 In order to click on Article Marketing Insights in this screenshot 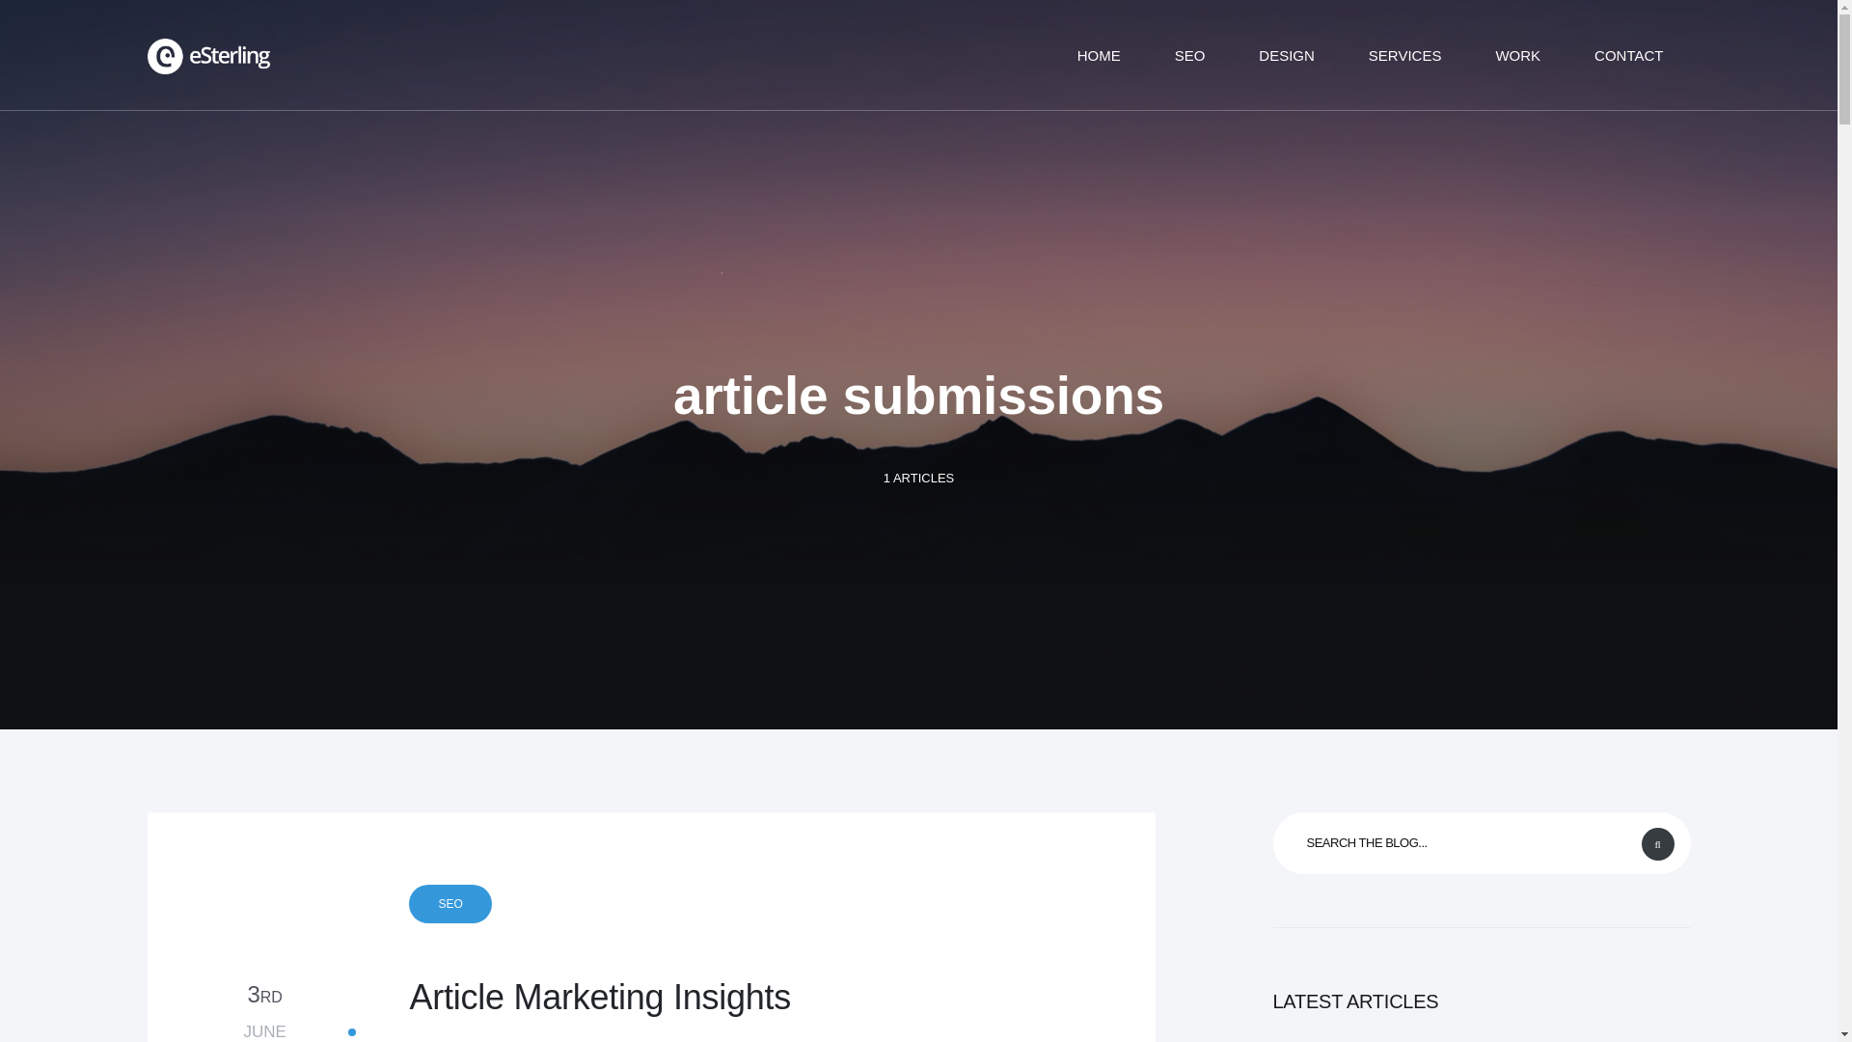, I will do `click(712, 997)`.